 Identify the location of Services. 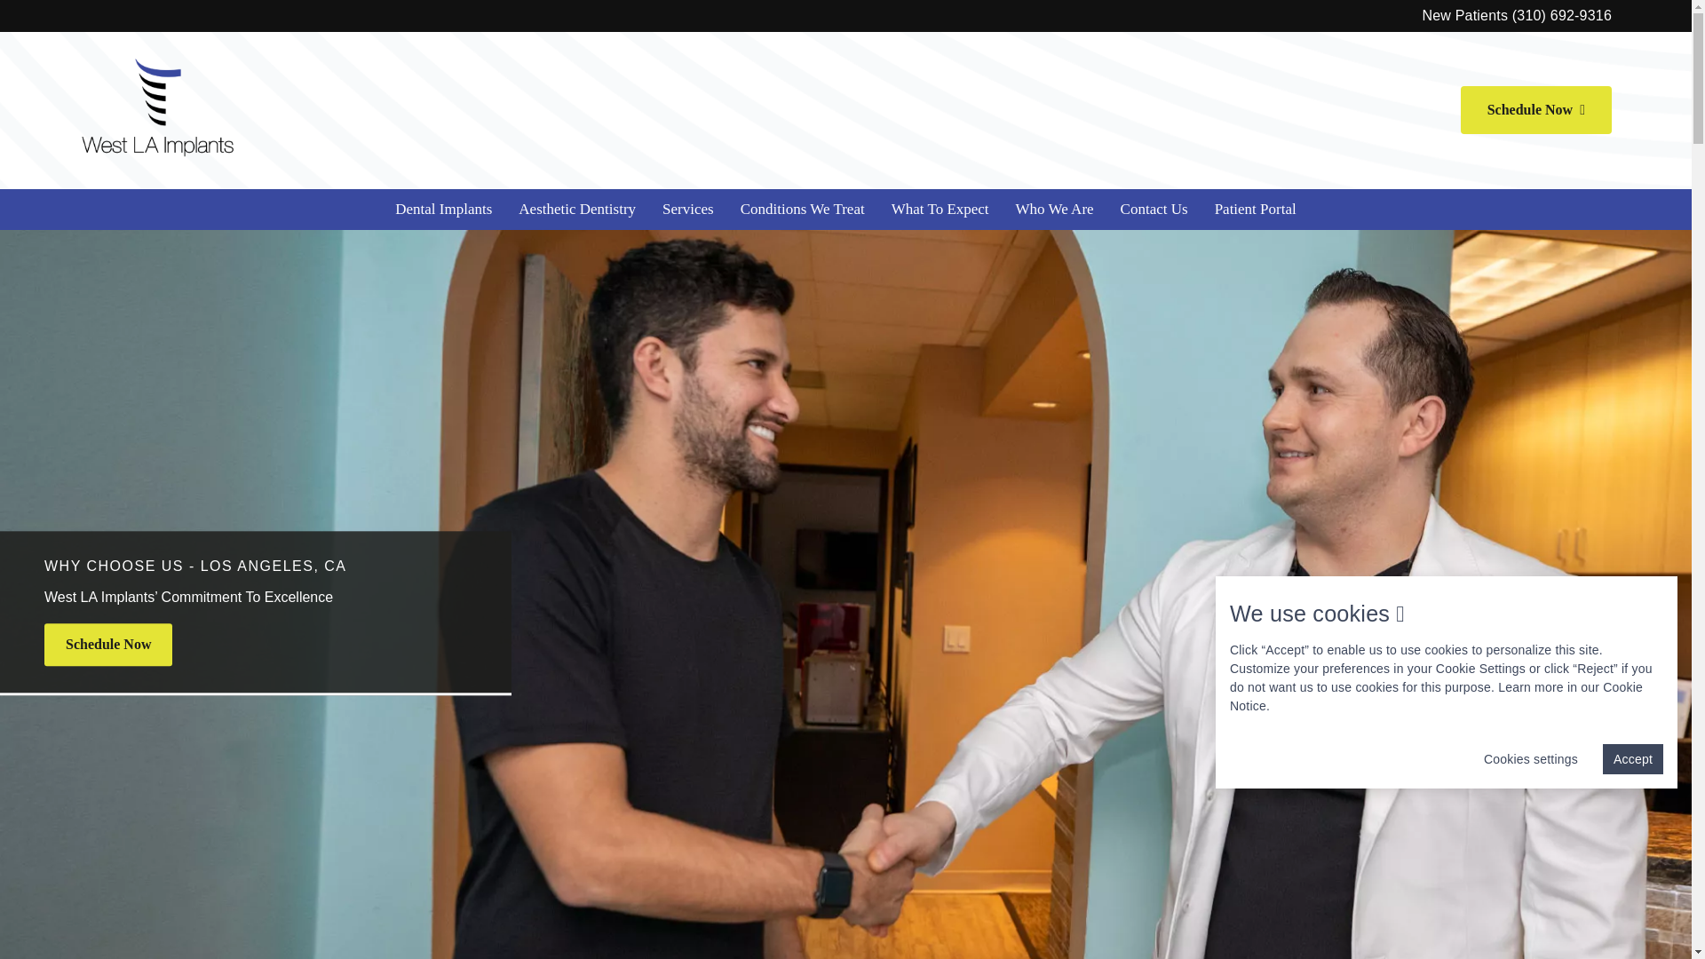
(688, 210).